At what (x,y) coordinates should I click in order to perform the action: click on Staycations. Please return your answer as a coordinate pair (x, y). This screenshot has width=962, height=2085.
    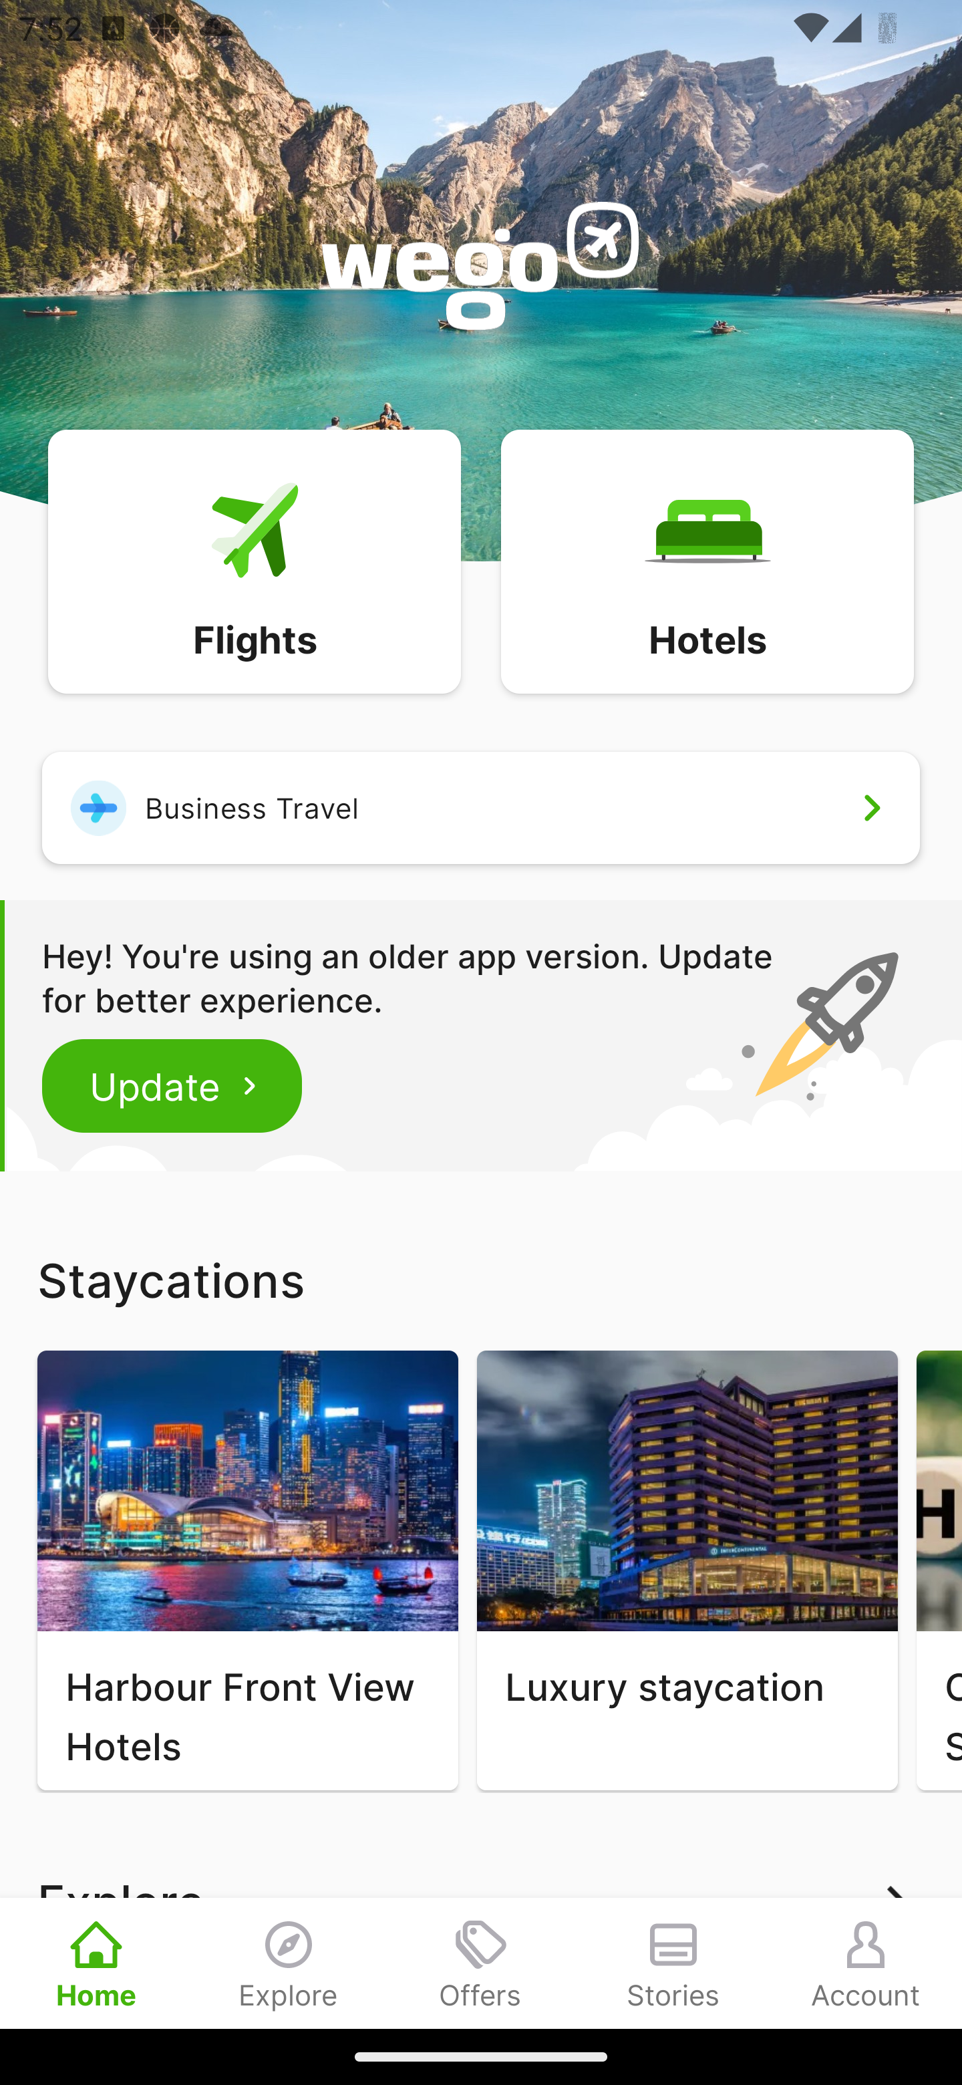
    Looking at the image, I should click on (481, 1280).